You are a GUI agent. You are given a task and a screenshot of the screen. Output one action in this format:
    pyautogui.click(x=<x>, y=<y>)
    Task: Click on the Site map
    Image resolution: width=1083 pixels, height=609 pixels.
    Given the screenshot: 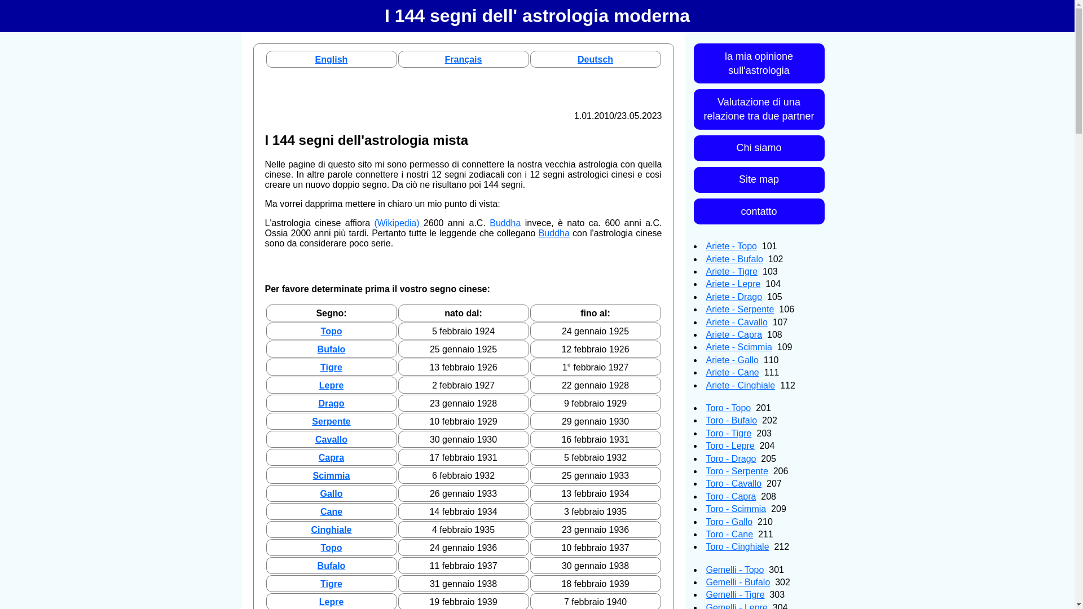 What is the action you would take?
    pyautogui.click(x=759, y=180)
    